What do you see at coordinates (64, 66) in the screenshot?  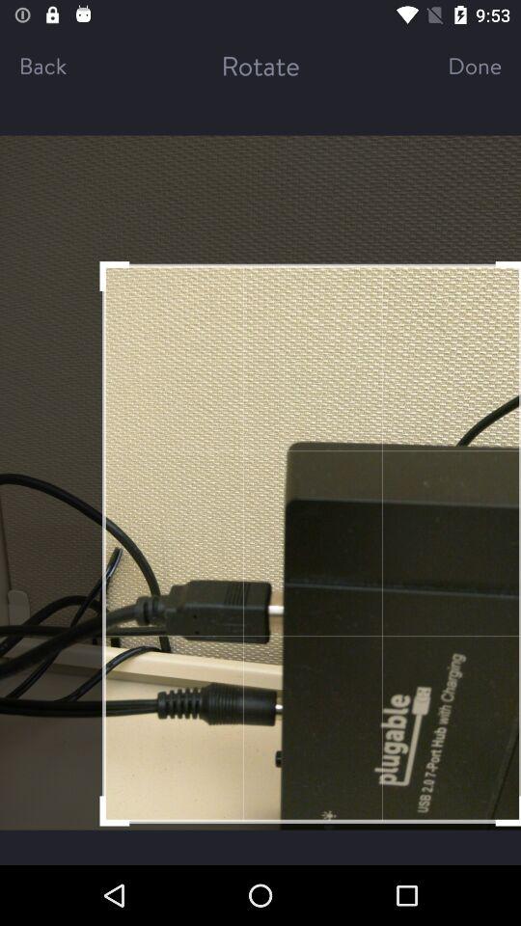 I see `turn off icon to the left of rotate icon` at bounding box center [64, 66].